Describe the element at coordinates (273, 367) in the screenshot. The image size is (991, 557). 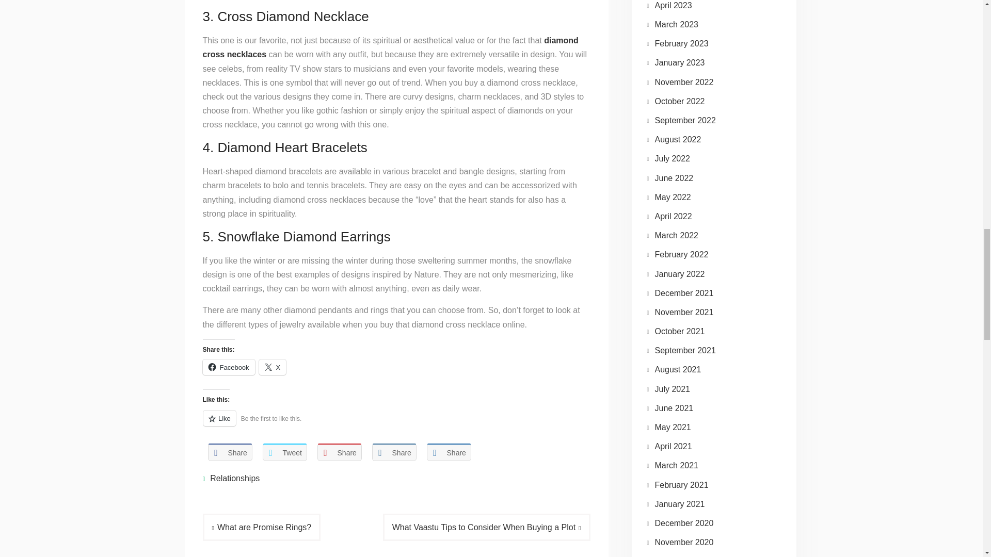
I see `X` at that location.